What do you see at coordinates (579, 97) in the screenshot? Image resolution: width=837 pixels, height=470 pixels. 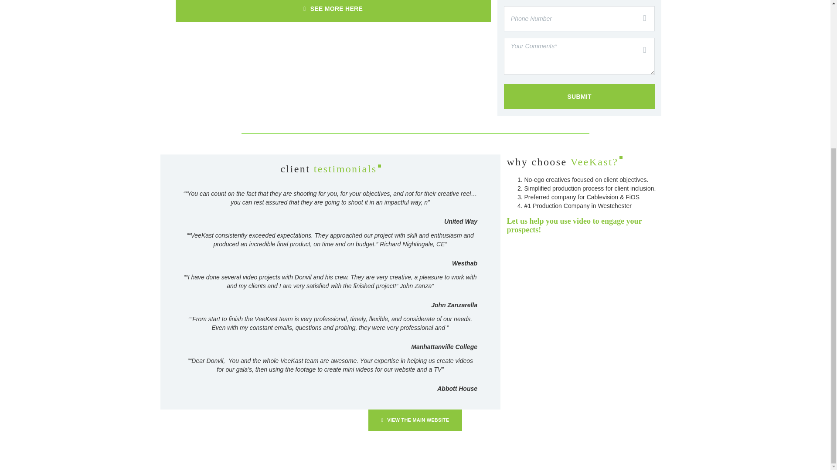 I see `SUBMIT` at bounding box center [579, 97].